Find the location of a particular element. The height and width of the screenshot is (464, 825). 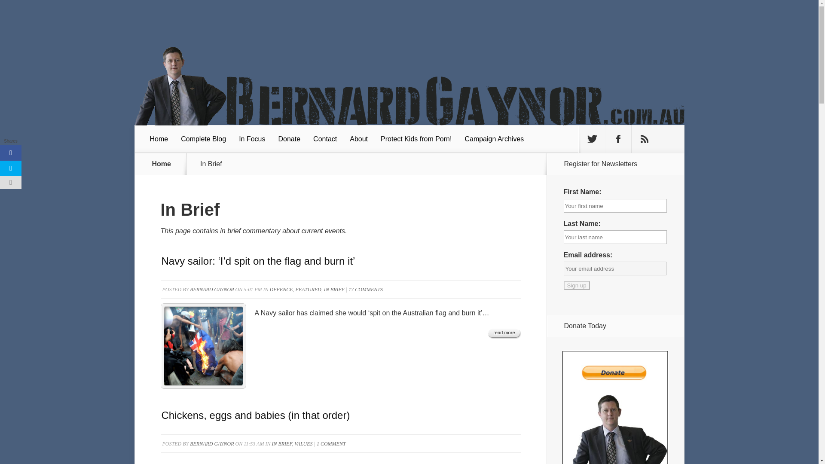

BERNARD GAYNOR is located at coordinates (211, 290).